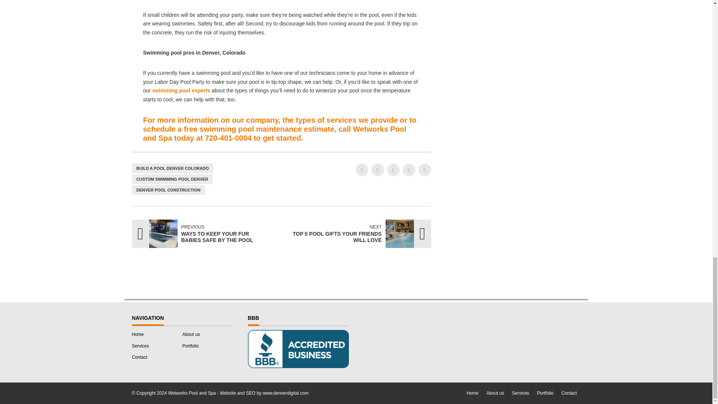 This screenshot has width=718, height=404. What do you see at coordinates (259, 129) in the screenshot?
I see `BUILD A POOL DENVER COLORADO` at bounding box center [259, 129].